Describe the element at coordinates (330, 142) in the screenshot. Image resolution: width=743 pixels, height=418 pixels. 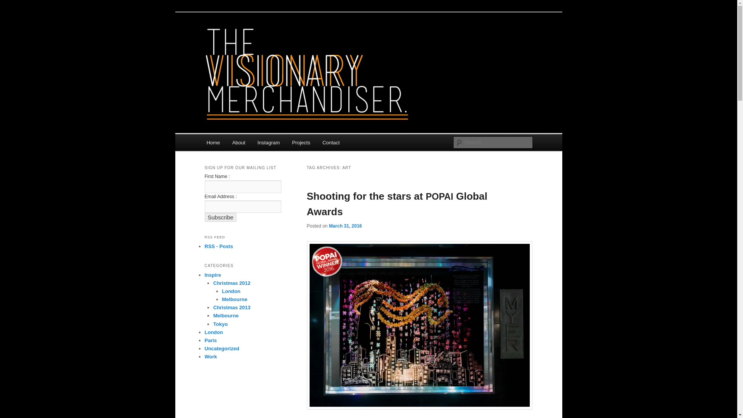
I see `Contact` at that location.